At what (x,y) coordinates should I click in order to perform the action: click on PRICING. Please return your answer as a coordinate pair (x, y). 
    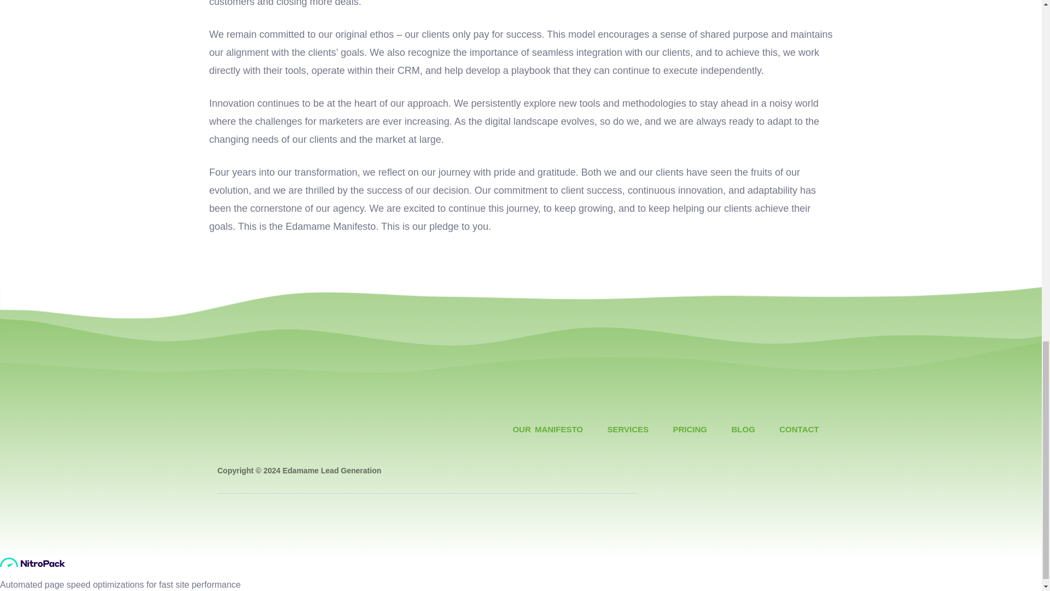
    Looking at the image, I should click on (690, 429).